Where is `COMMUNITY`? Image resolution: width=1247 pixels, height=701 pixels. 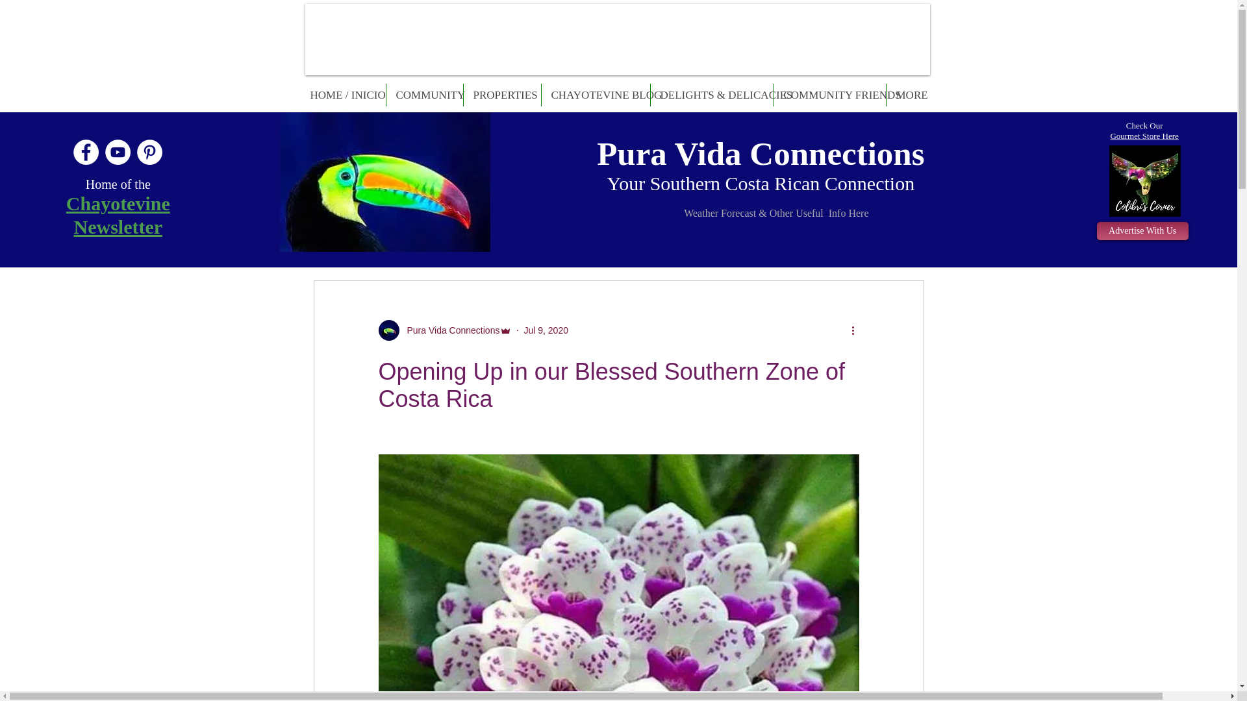 COMMUNITY is located at coordinates (423, 95).